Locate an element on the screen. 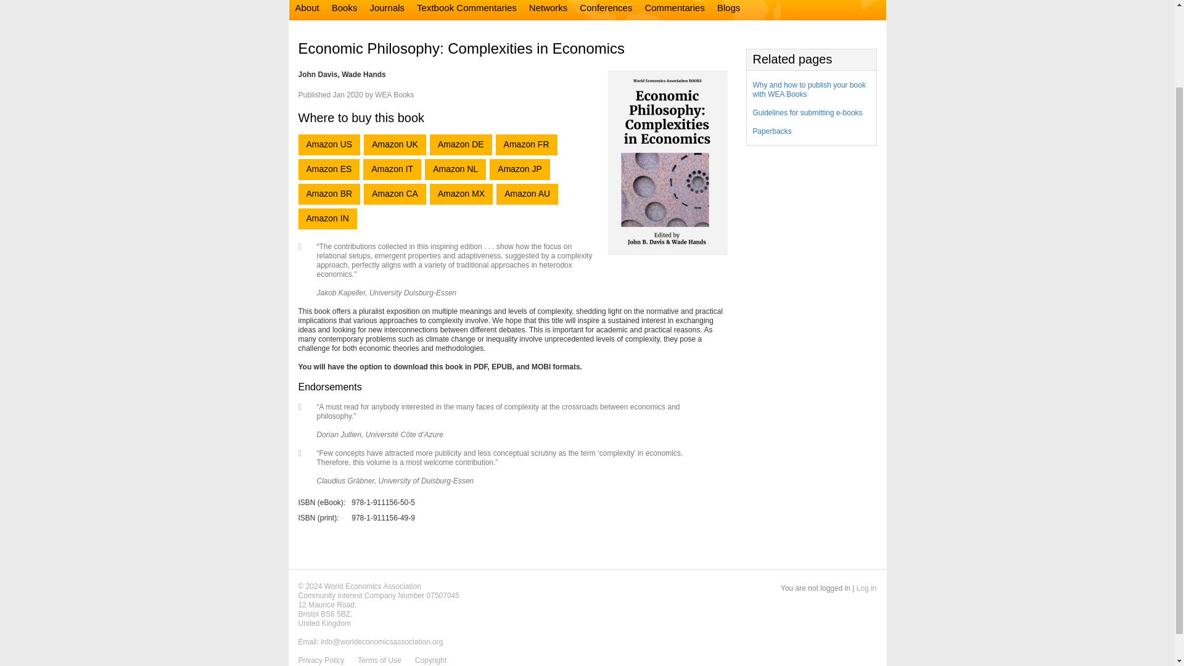  Commentaries is located at coordinates (675, 10).